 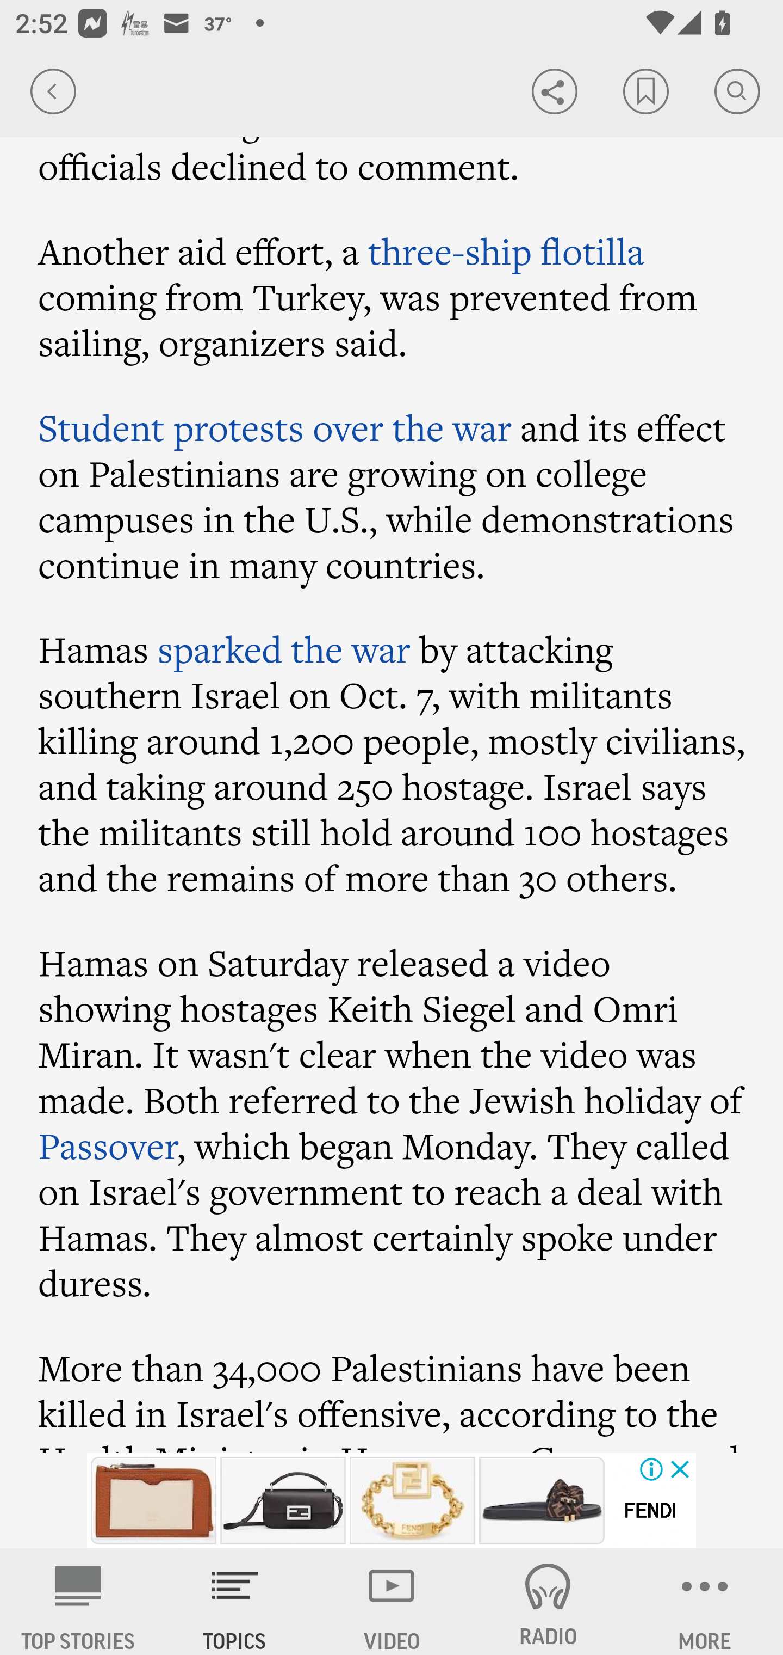 I want to click on RADIO, so click(x=548, y=1602).